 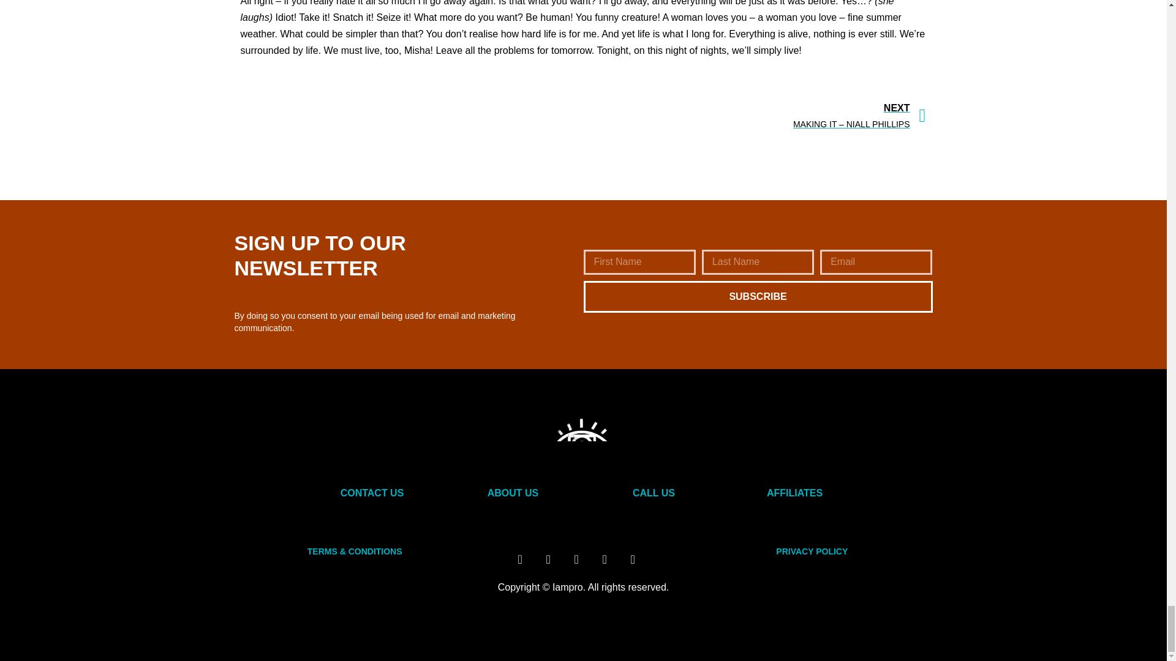 What do you see at coordinates (513, 493) in the screenshot?
I see `ABOUT US` at bounding box center [513, 493].